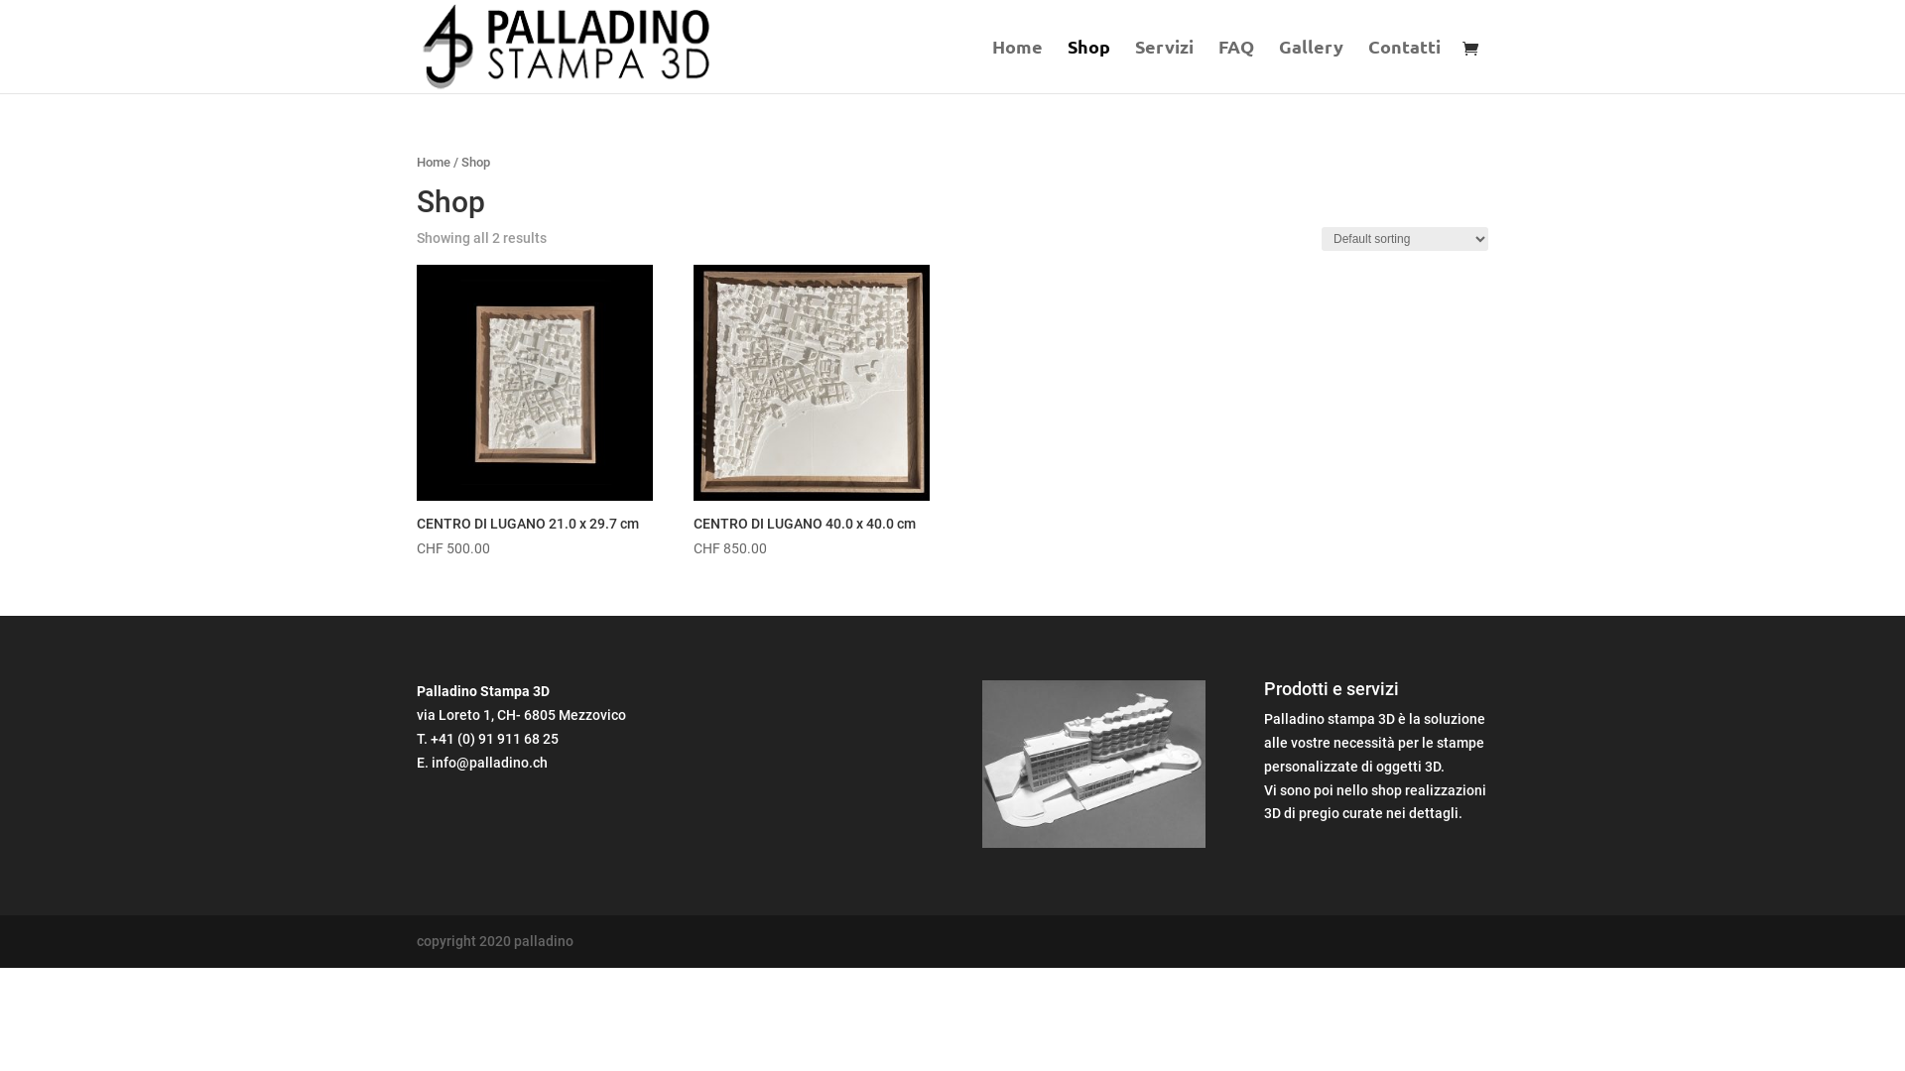 This screenshot has height=1071, width=1905. Describe the element at coordinates (1018, 66) in the screenshot. I see `Home` at that location.